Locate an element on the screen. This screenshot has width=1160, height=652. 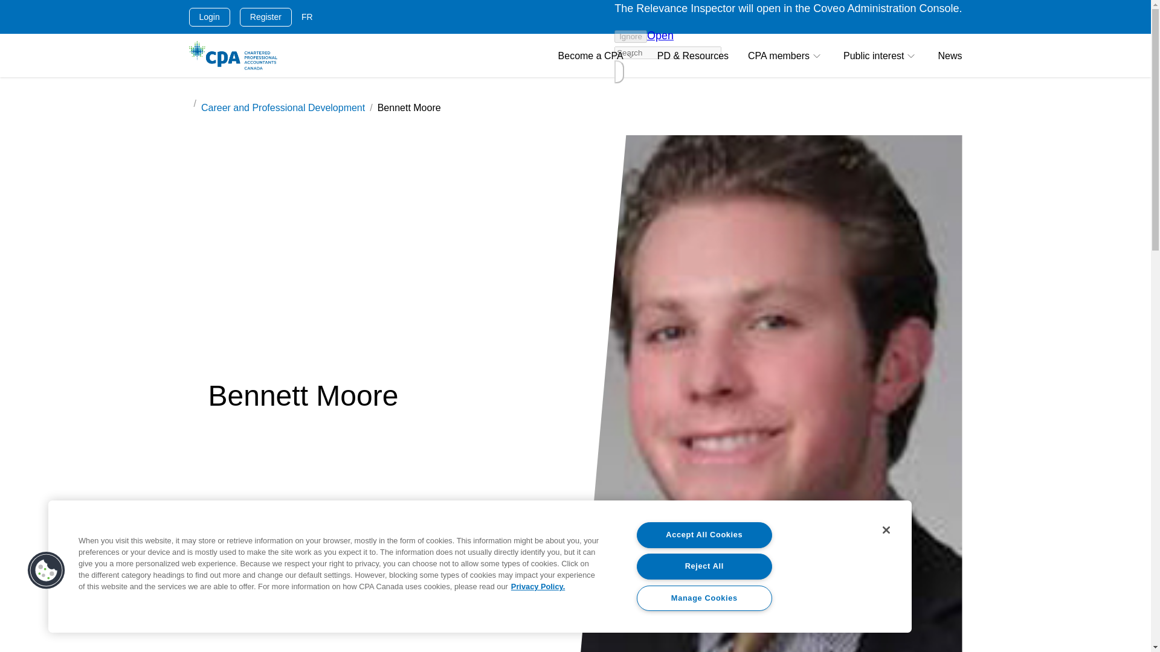
Become a CPA is located at coordinates (598, 56).